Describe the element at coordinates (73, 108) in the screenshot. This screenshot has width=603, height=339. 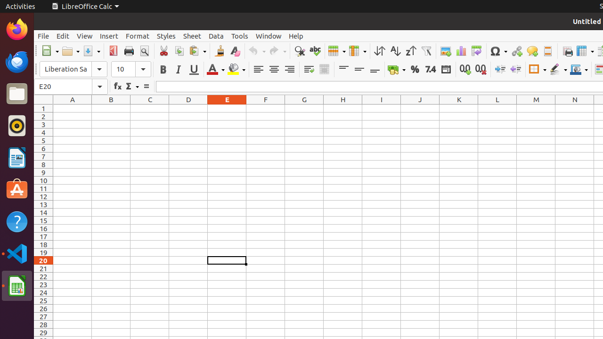
I see `A1` at that location.